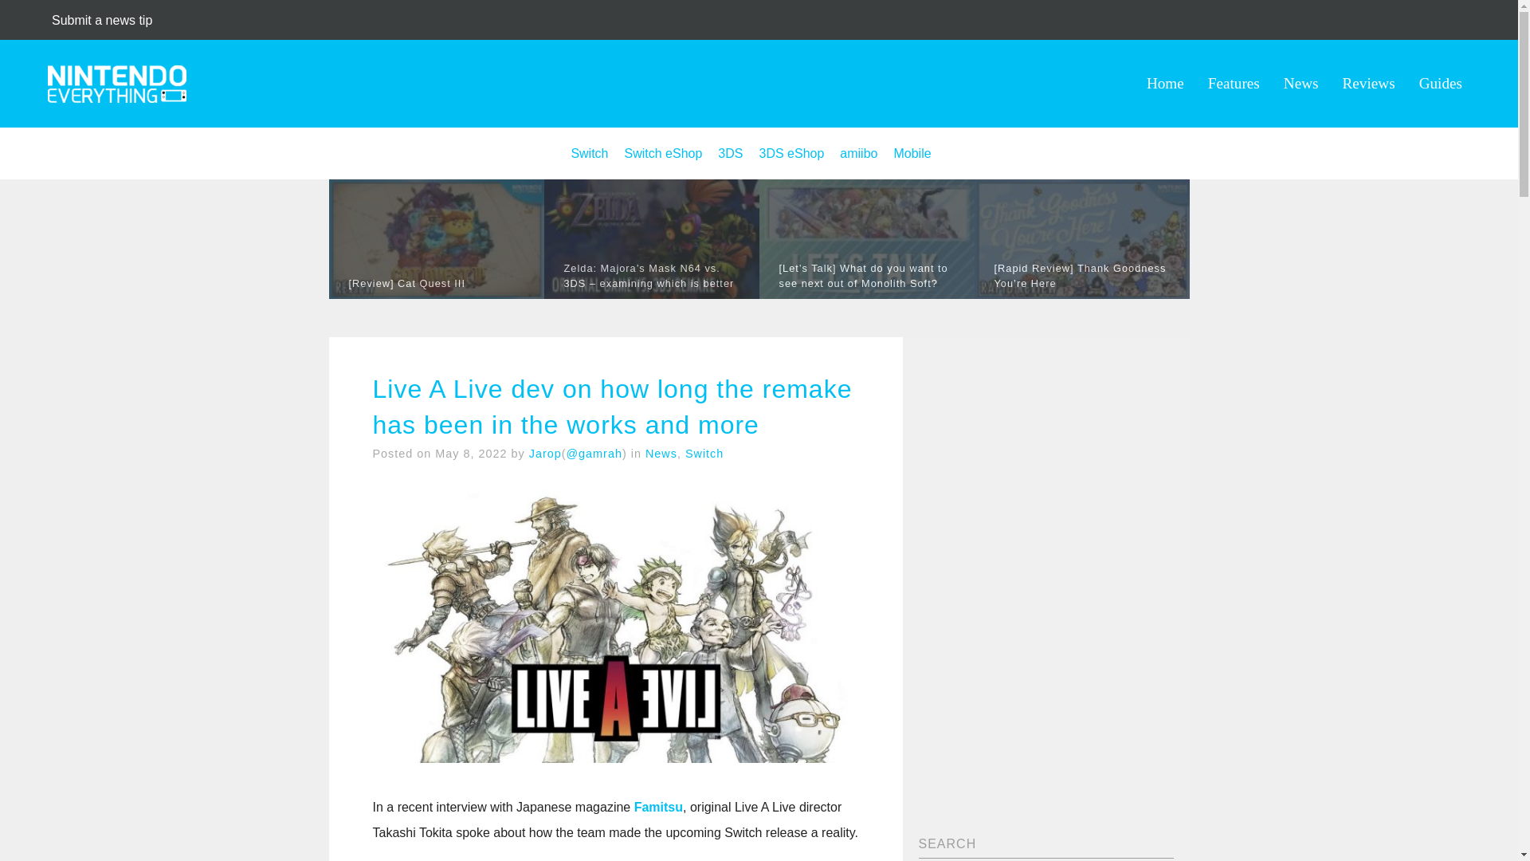 This screenshot has height=861, width=1530. What do you see at coordinates (1441, 83) in the screenshot?
I see `Guides` at bounding box center [1441, 83].